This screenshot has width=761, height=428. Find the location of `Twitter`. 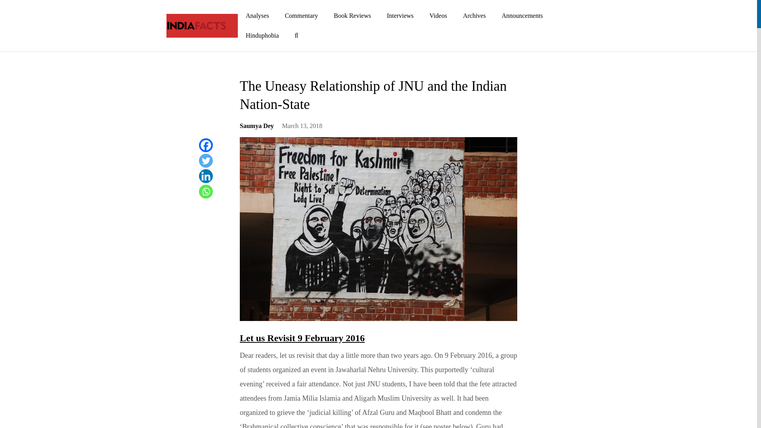

Twitter is located at coordinates (206, 160).